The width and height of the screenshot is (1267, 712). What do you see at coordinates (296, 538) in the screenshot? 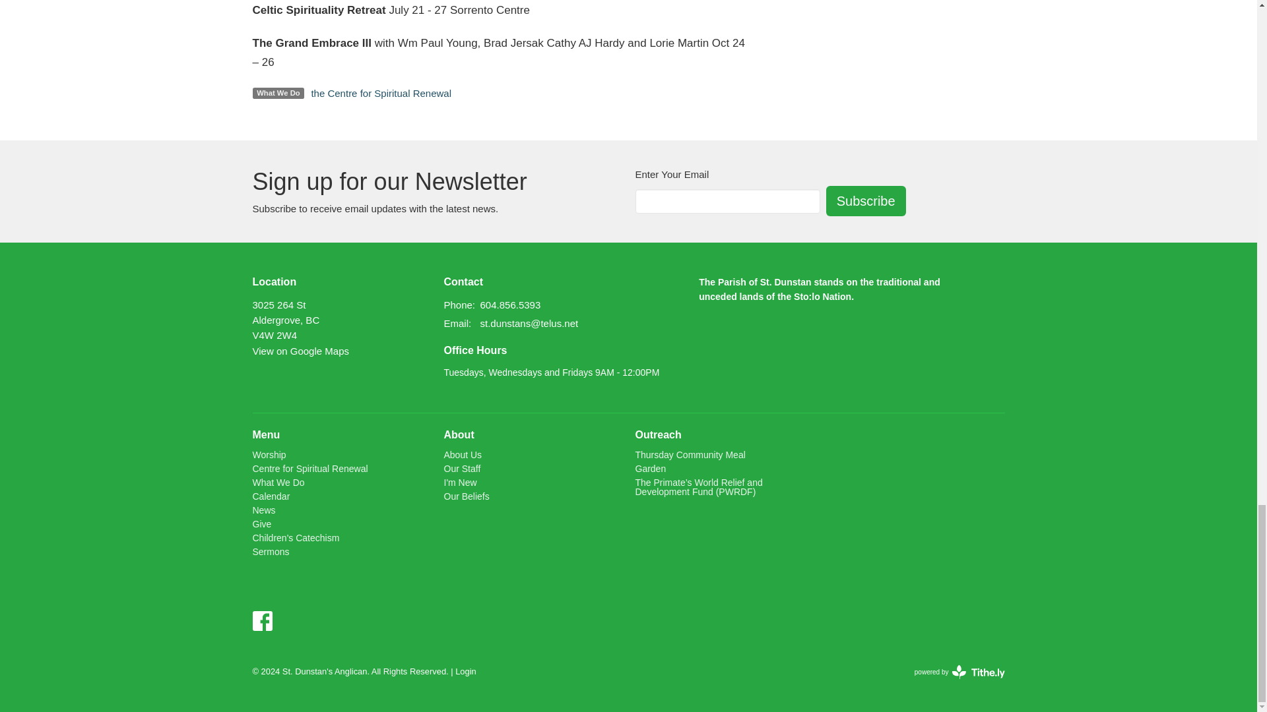
I see `Children's Catechism` at bounding box center [296, 538].